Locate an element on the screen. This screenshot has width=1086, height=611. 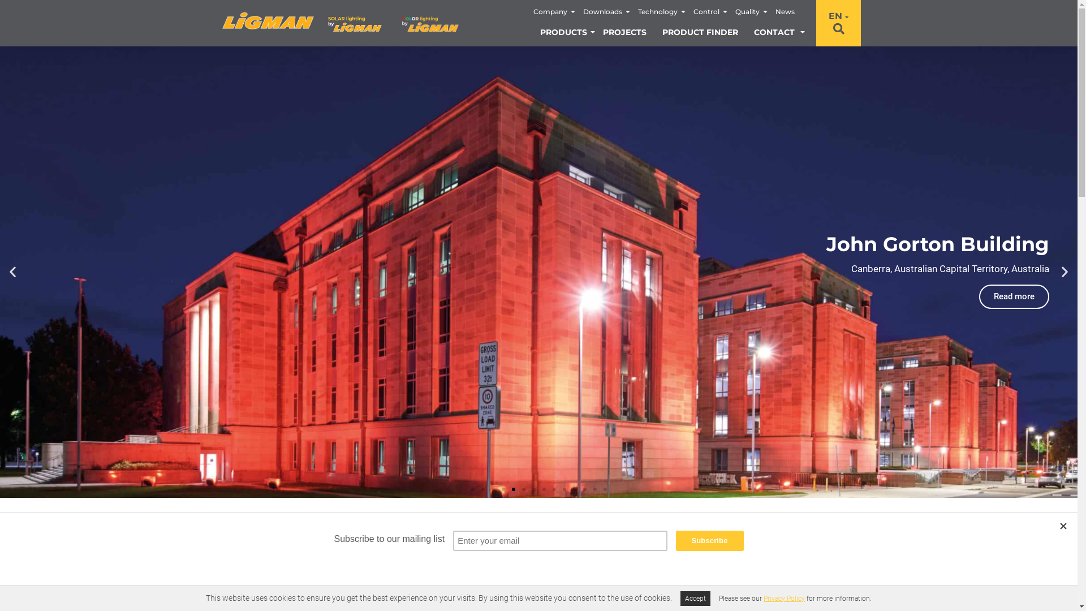
PRODUCT FINDER is located at coordinates (700, 32).